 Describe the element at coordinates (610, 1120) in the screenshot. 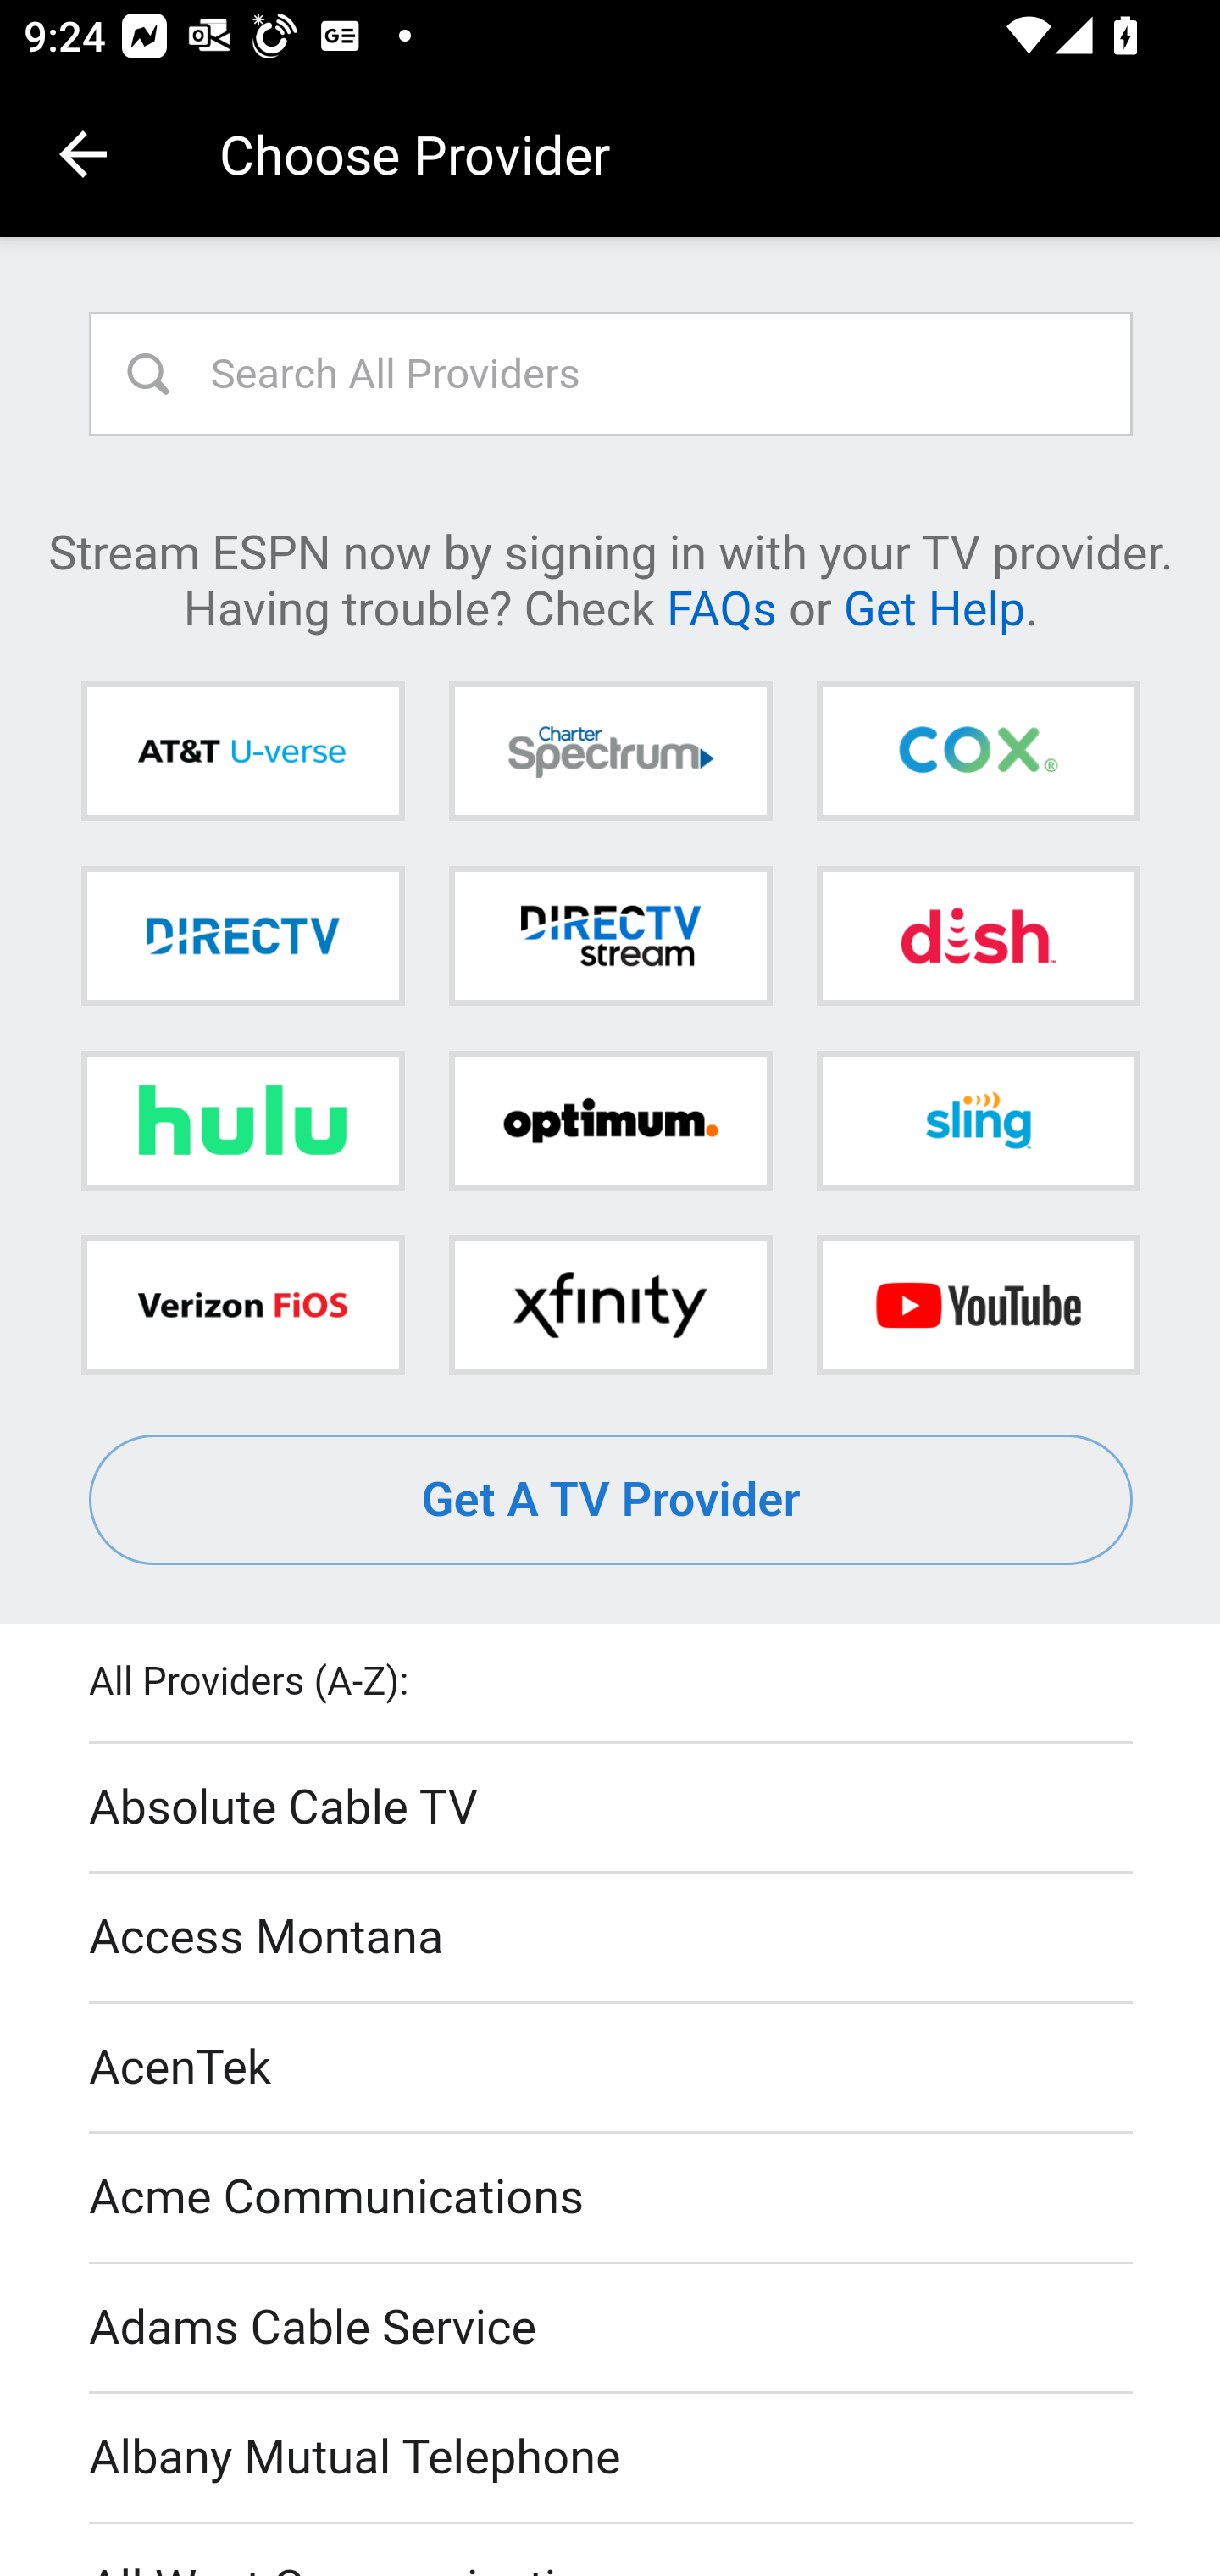

I see `Optimum` at that location.